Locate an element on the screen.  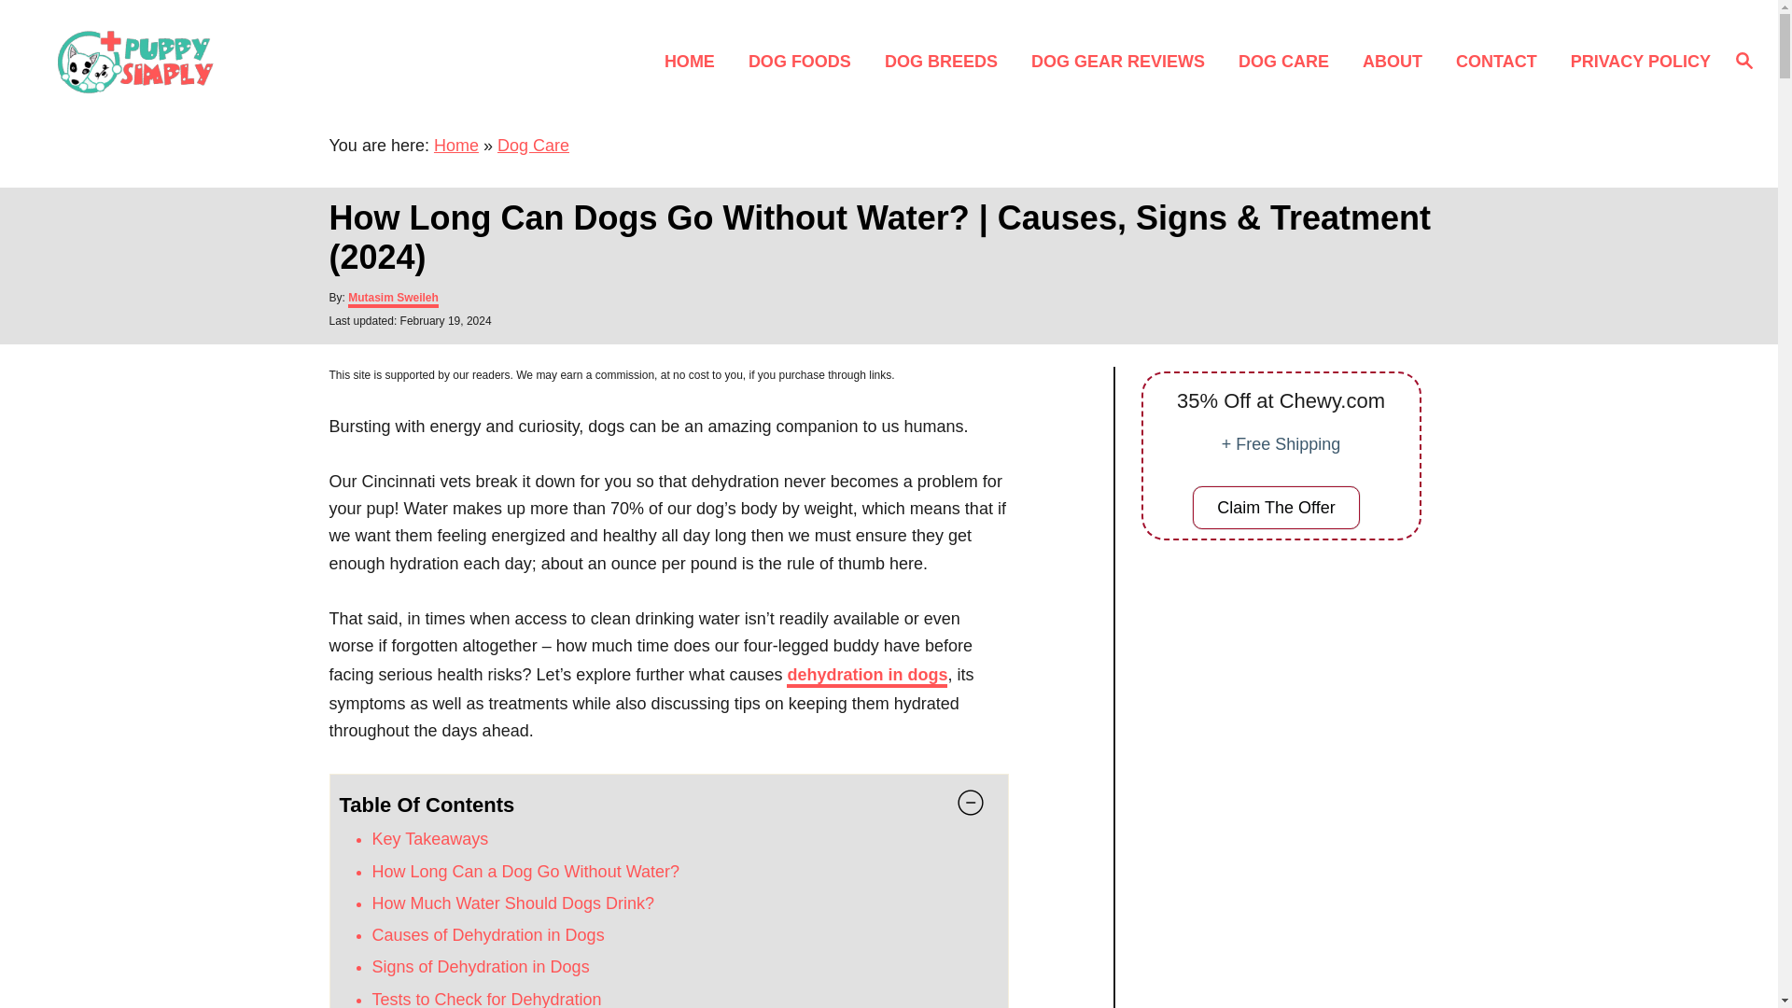
Home is located at coordinates (455, 146).